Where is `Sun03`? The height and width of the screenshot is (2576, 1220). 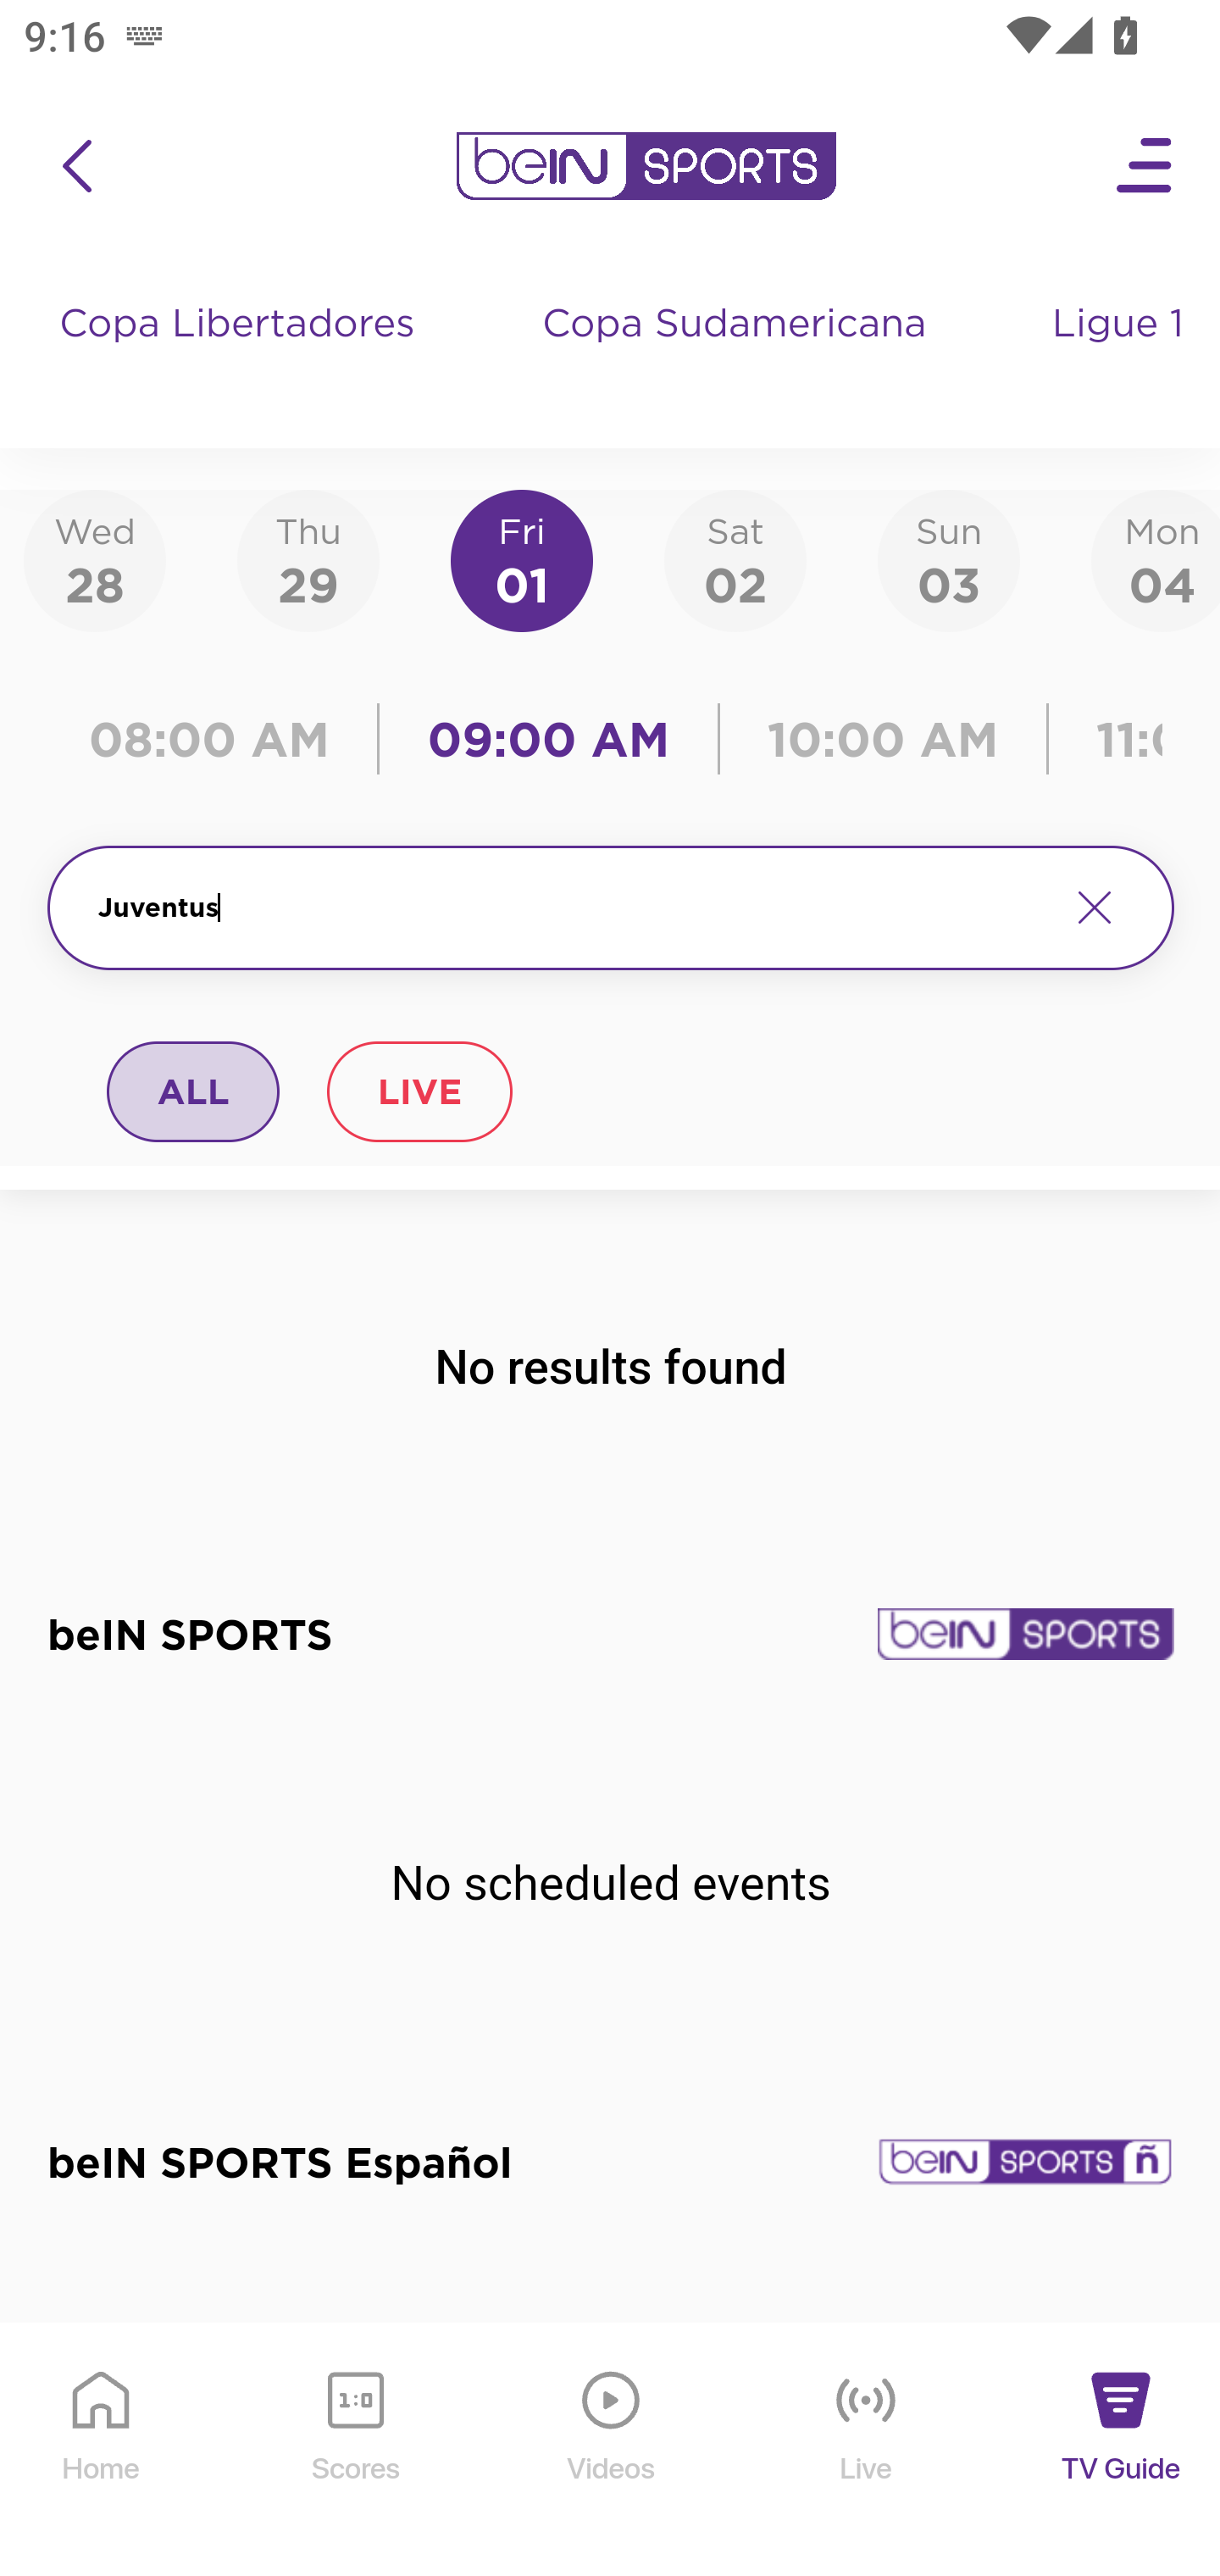 Sun03 is located at coordinates (949, 559).